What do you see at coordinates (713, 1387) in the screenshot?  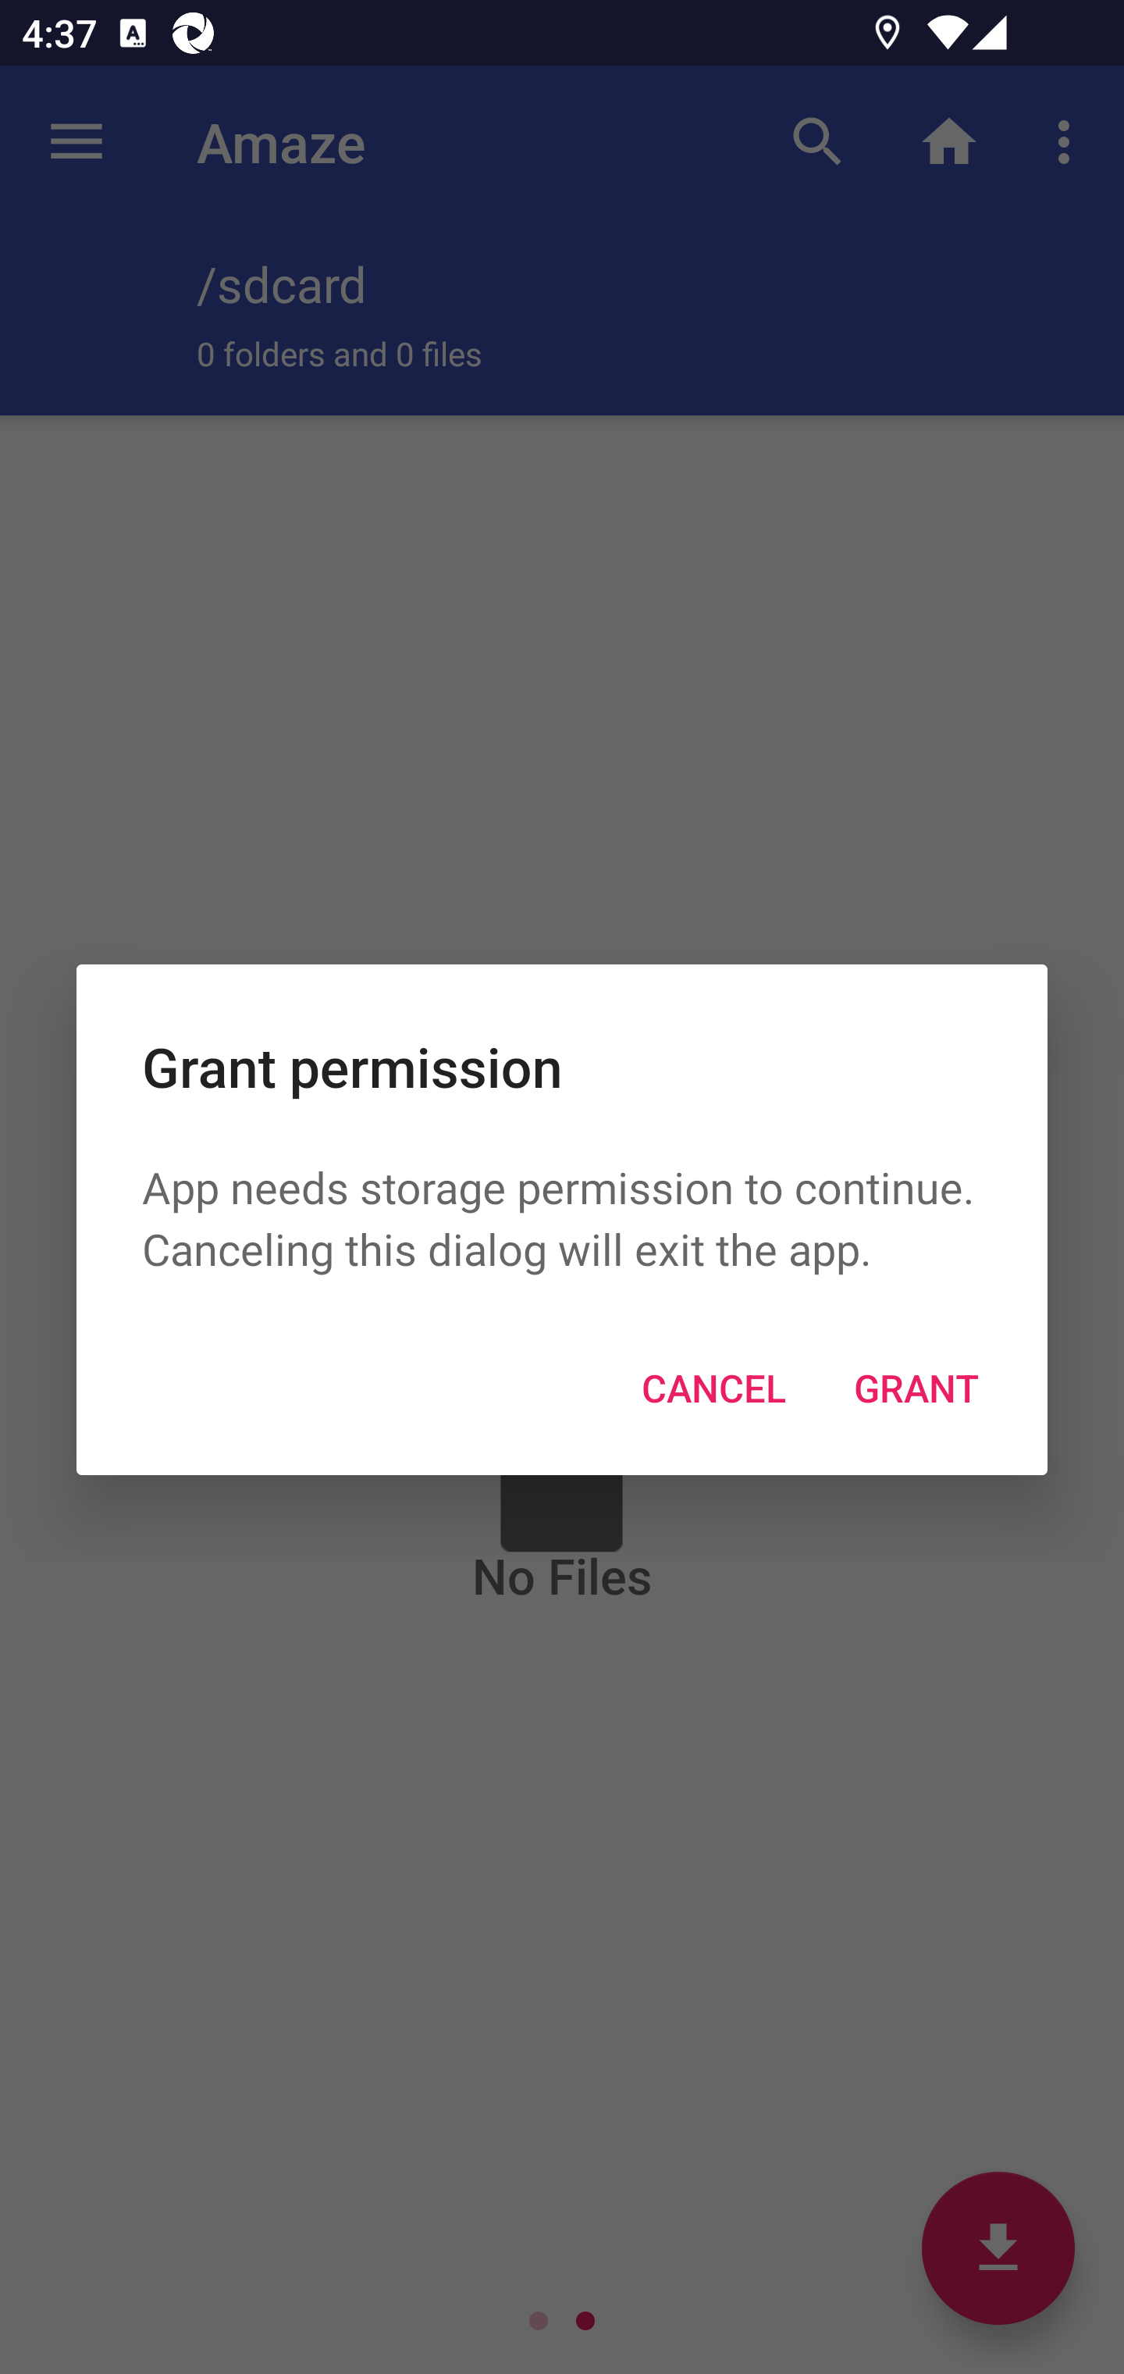 I see `CANCEL` at bounding box center [713, 1387].